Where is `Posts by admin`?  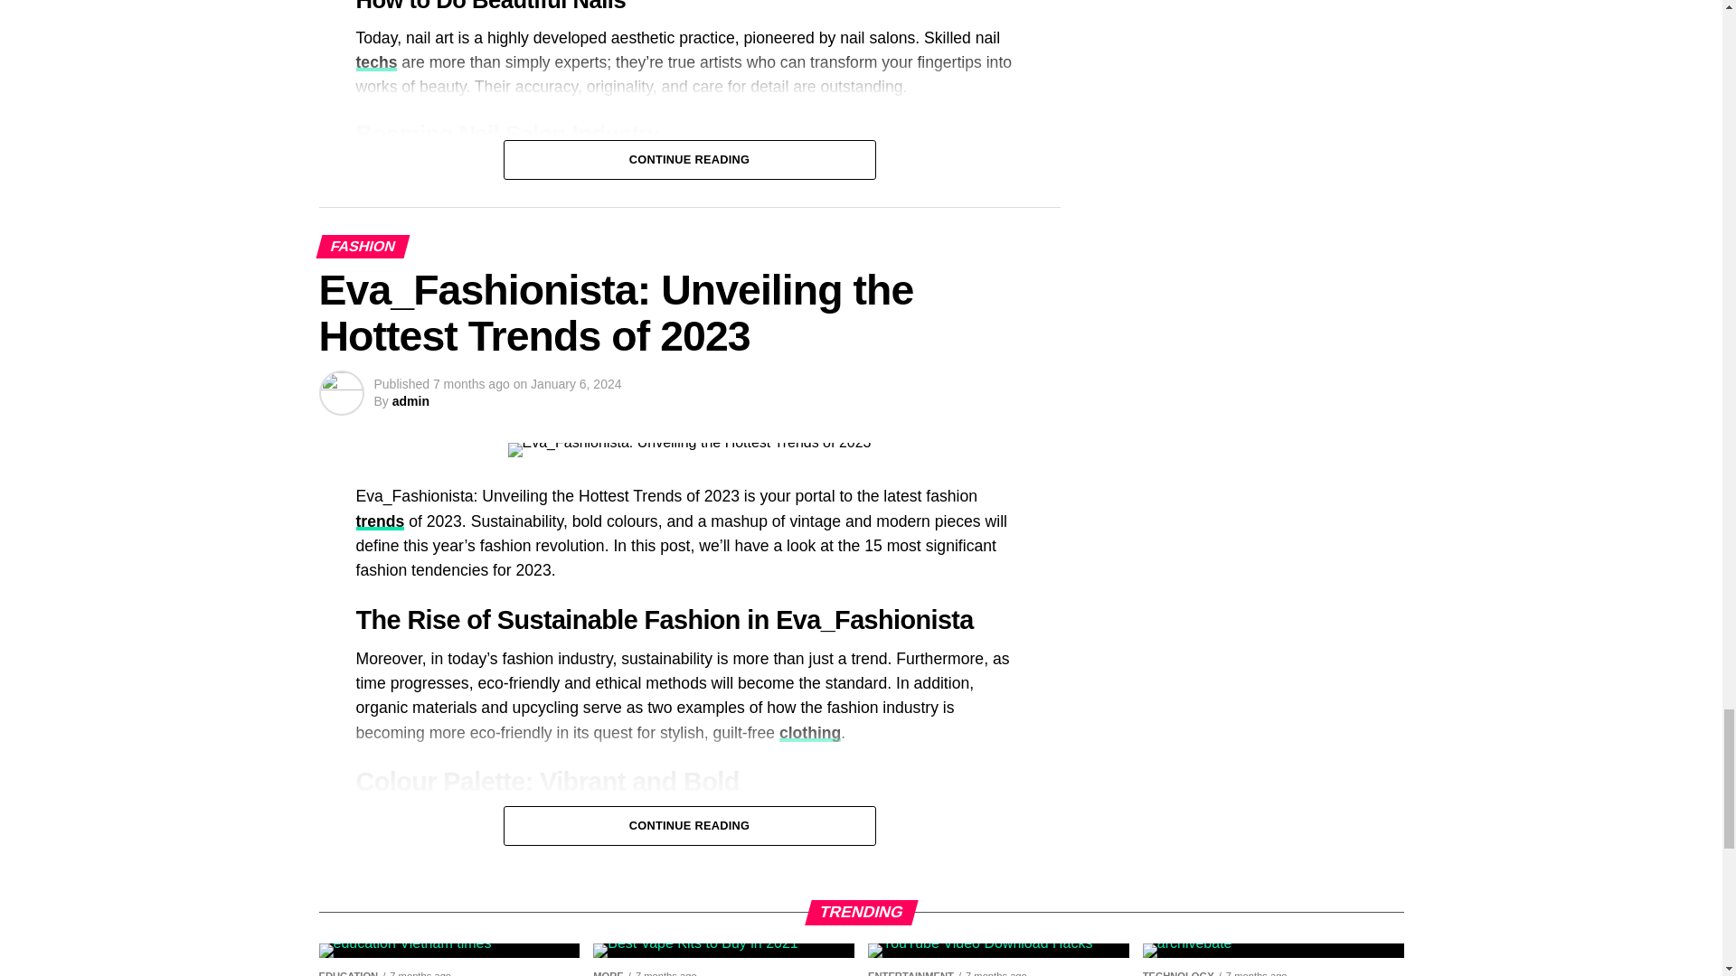
Posts by admin is located at coordinates (410, 401).